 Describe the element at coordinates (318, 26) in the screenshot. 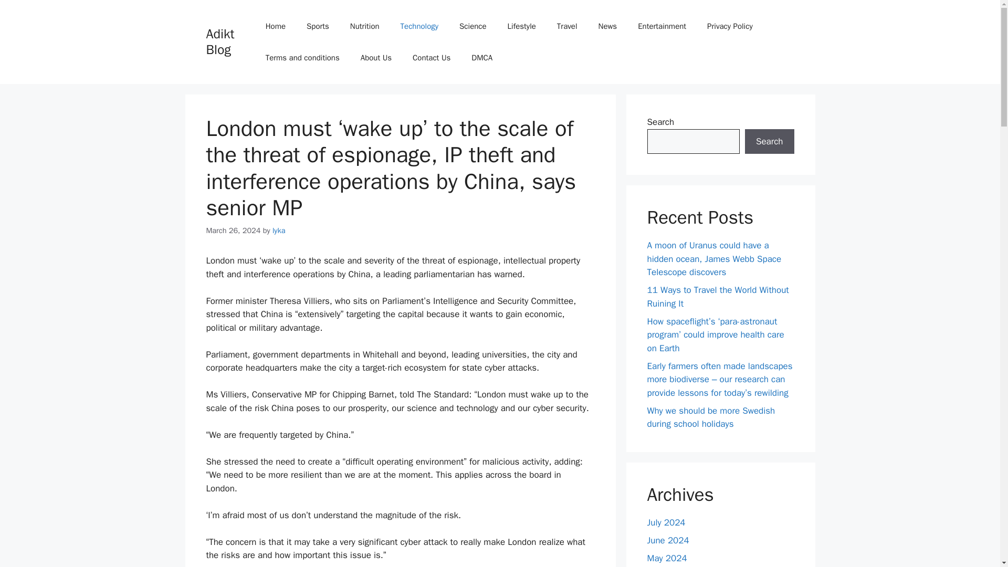

I see `Sports` at that location.